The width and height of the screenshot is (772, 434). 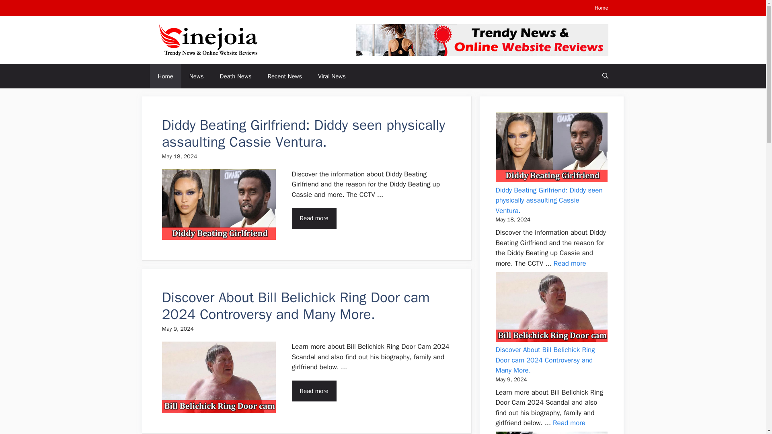 I want to click on Read more, so click(x=314, y=391).